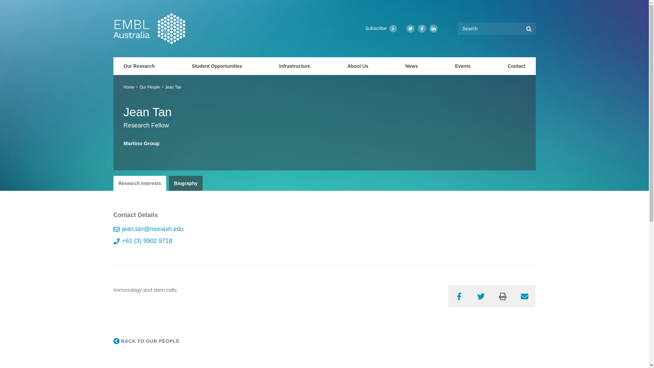  I want to click on Twitter, so click(481, 296).